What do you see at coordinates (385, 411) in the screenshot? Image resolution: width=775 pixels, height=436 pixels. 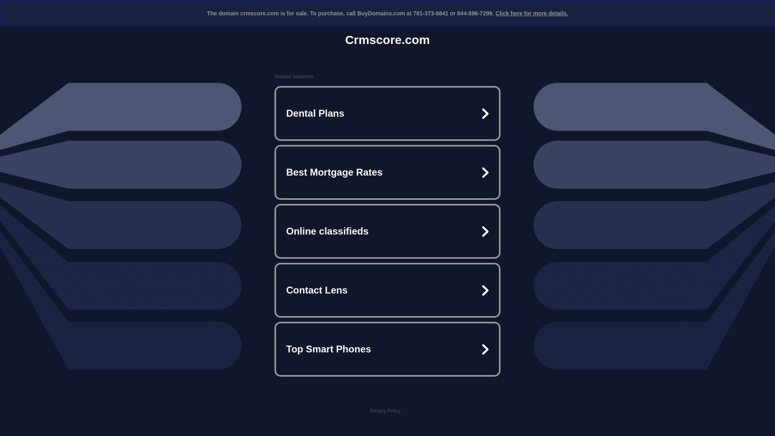 I see `Privacy Policy` at bounding box center [385, 411].